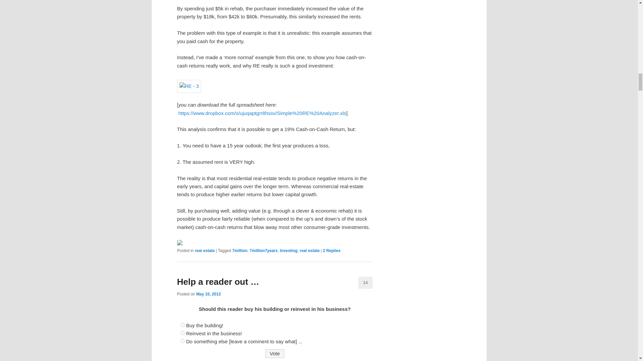  Describe the element at coordinates (182, 325) in the screenshot. I see `57` at that location.